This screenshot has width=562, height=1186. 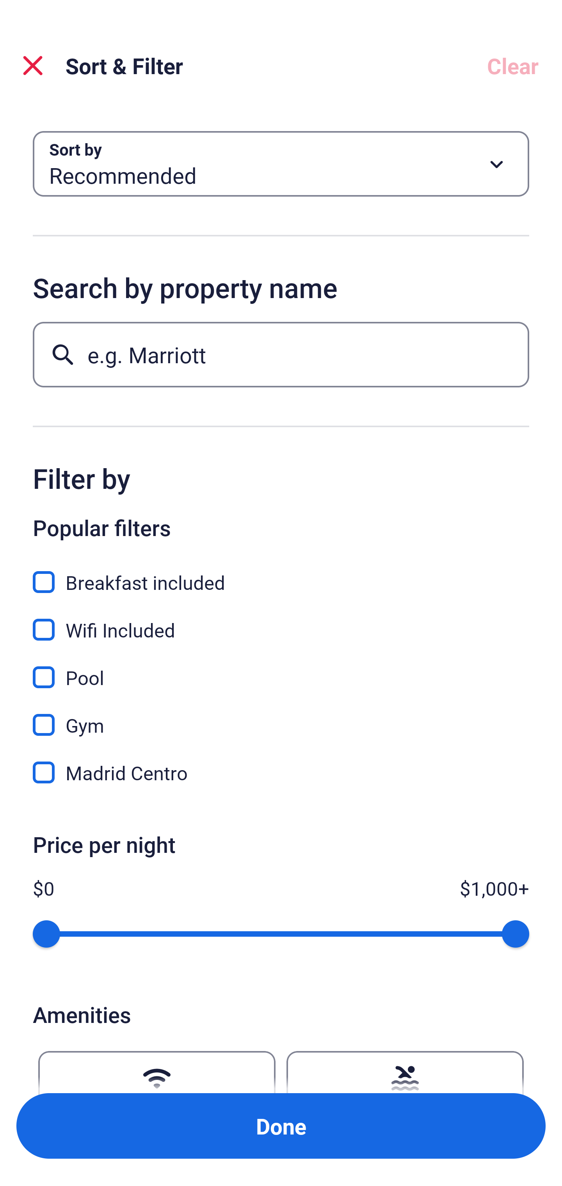 What do you see at coordinates (281, 1126) in the screenshot?
I see `Apply and close Sort and Filter Done` at bounding box center [281, 1126].